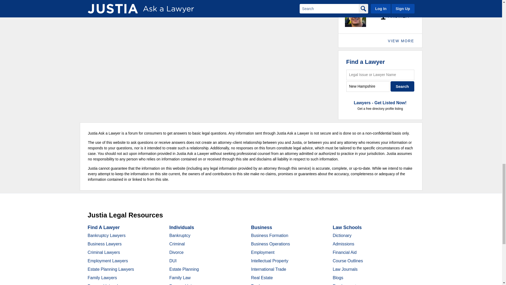 This screenshot has width=506, height=285. Describe the element at coordinates (402, 86) in the screenshot. I see `Search` at that location.